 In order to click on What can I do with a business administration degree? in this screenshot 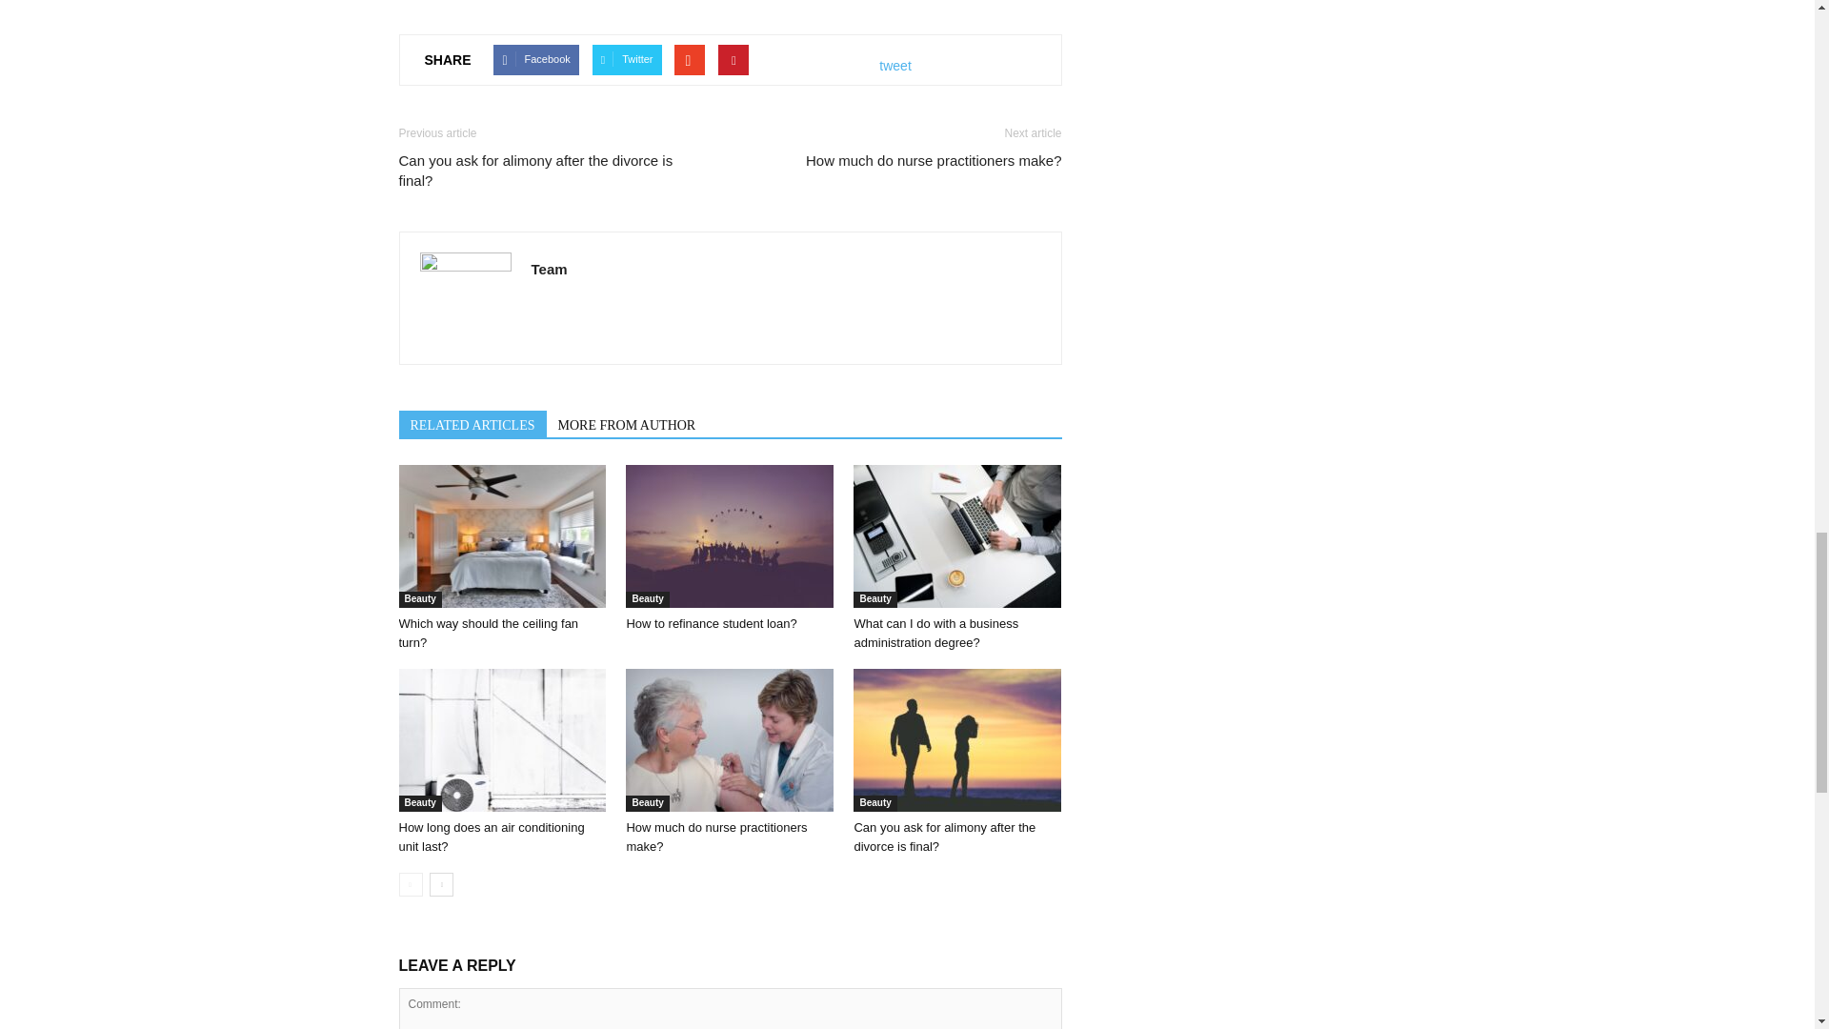, I will do `click(935, 633)`.